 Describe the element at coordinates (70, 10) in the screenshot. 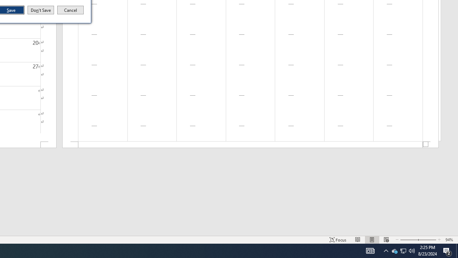

I see `User Promoted Notification Area` at that location.